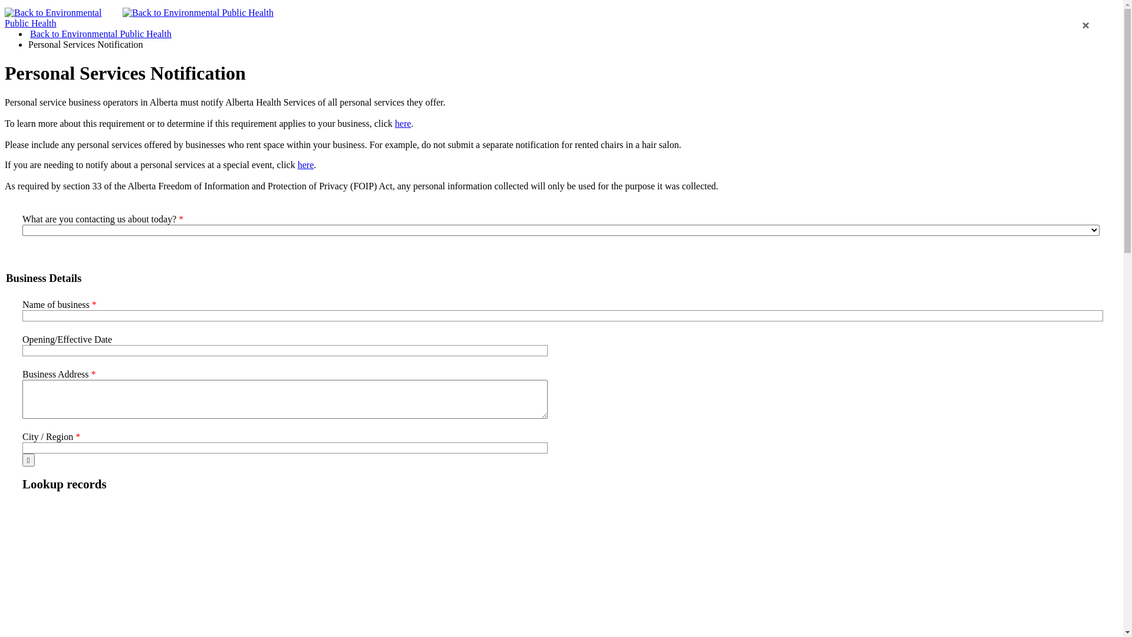 Image resolution: width=1132 pixels, height=637 pixels. Describe the element at coordinates (101, 34) in the screenshot. I see `Back to Environmental Public Health` at that location.